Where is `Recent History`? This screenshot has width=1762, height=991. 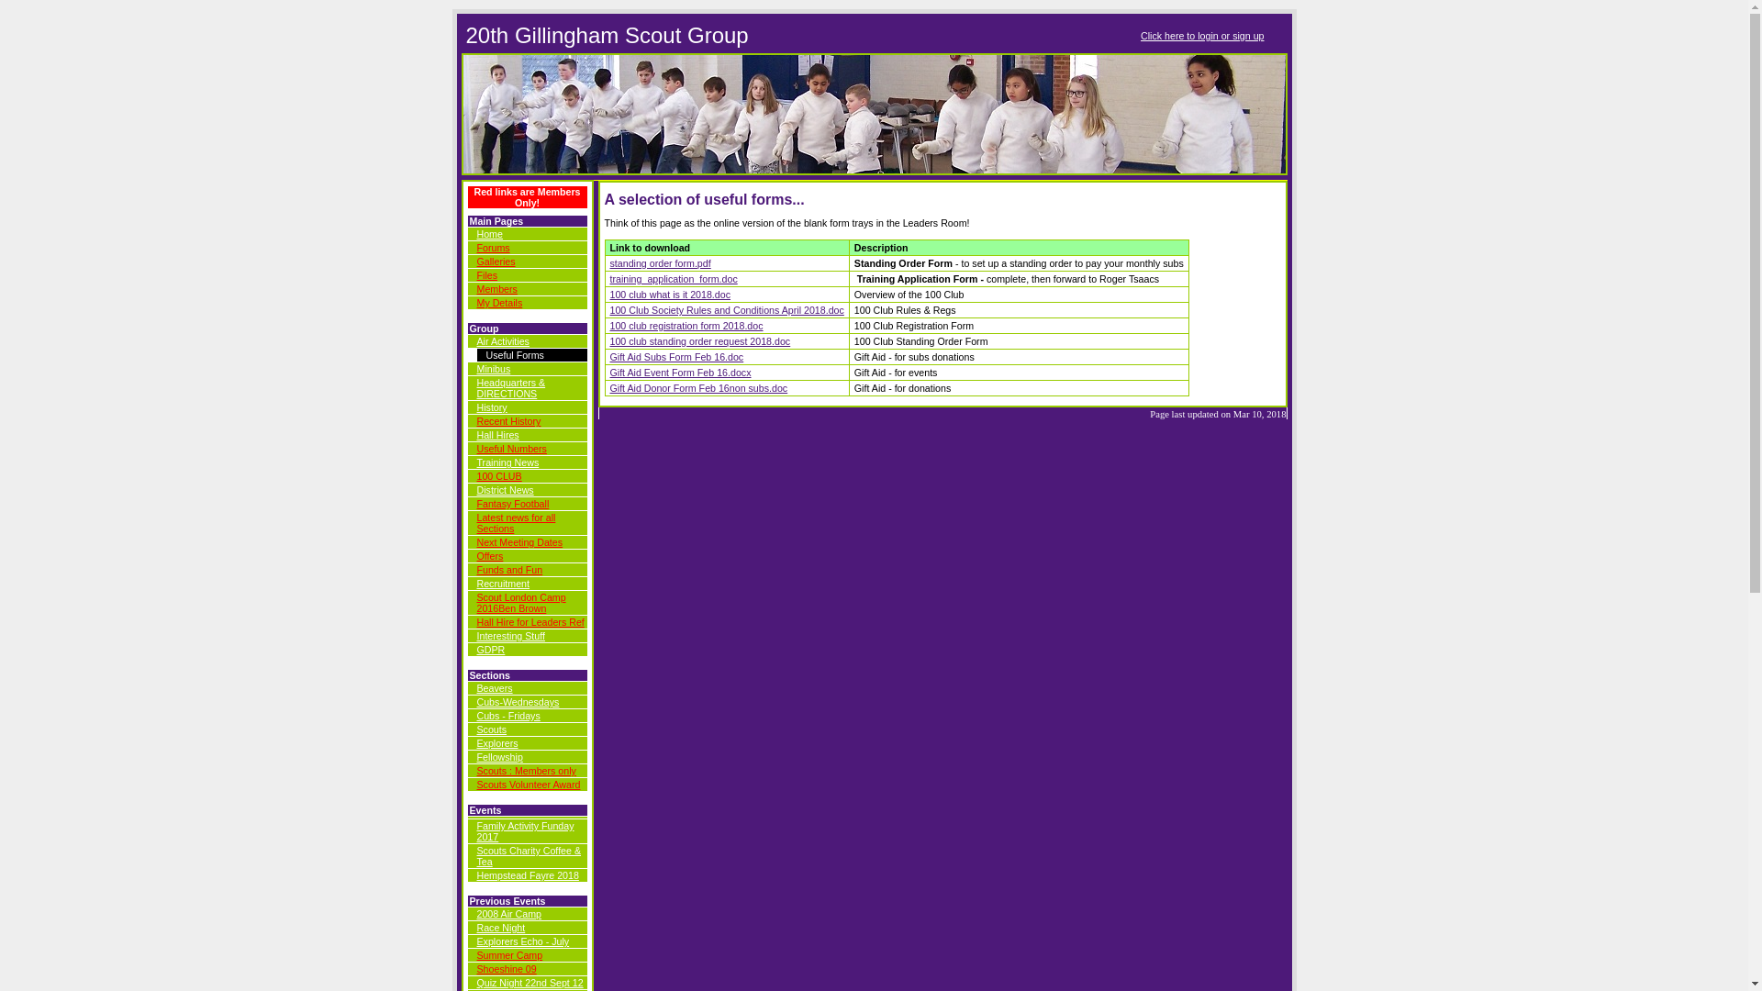
Recent History is located at coordinates (509, 421).